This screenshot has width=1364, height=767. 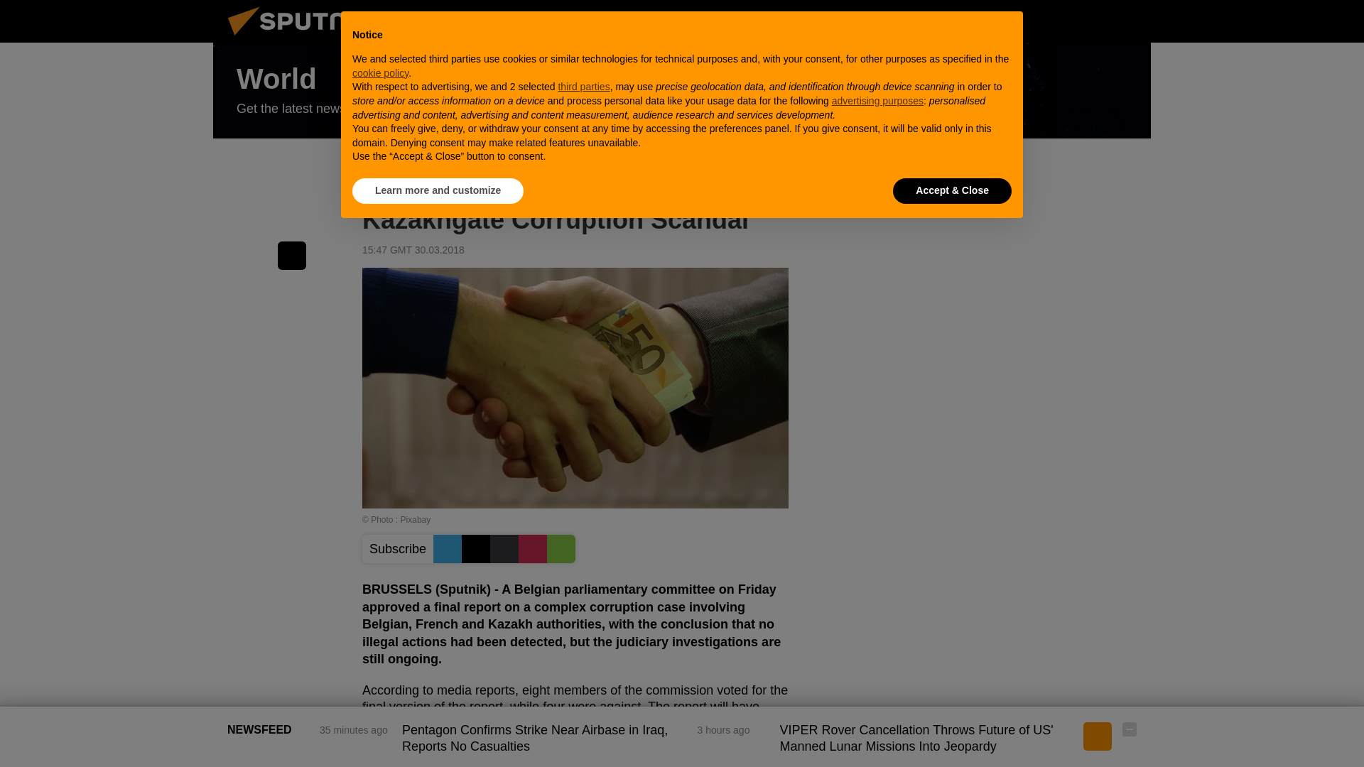 What do you see at coordinates (1130, 21) in the screenshot?
I see `Chats` at bounding box center [1130, 21].